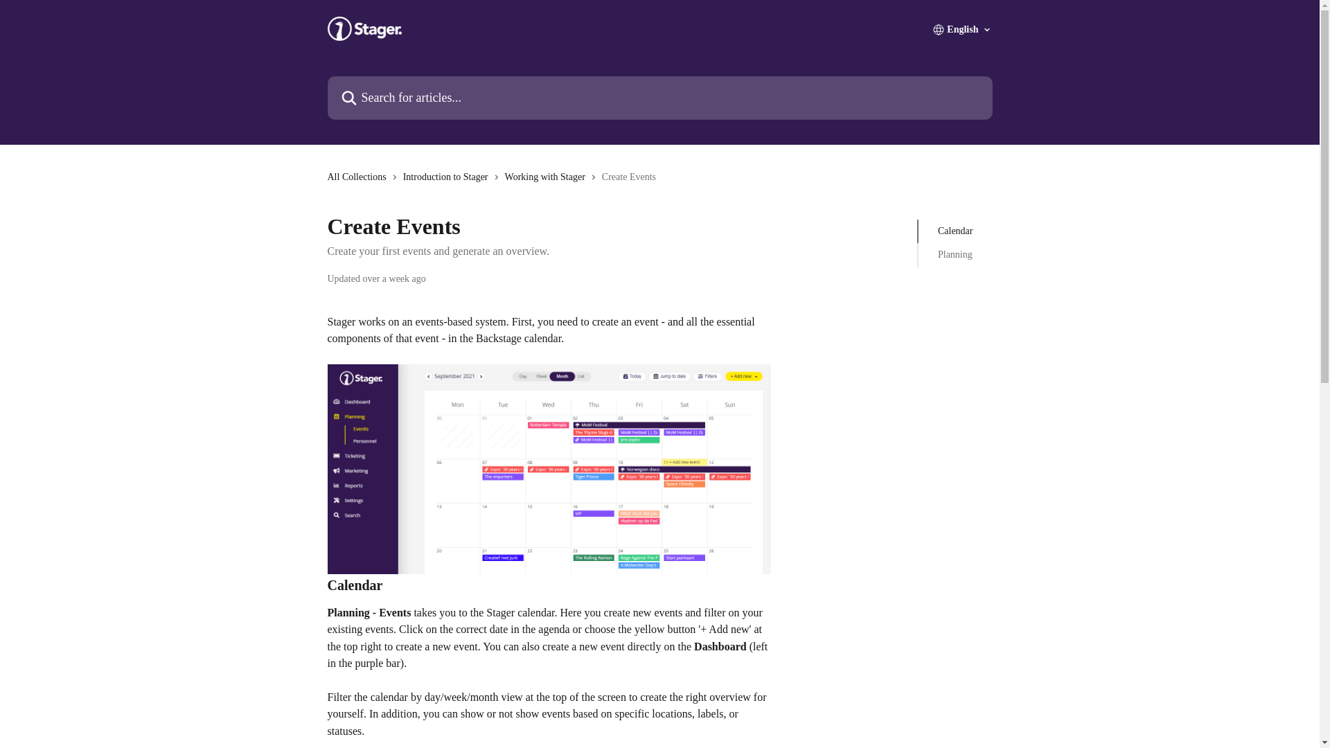 This screenshot has height=748, width=1330. I want to click on Planning, so click(955, 255).